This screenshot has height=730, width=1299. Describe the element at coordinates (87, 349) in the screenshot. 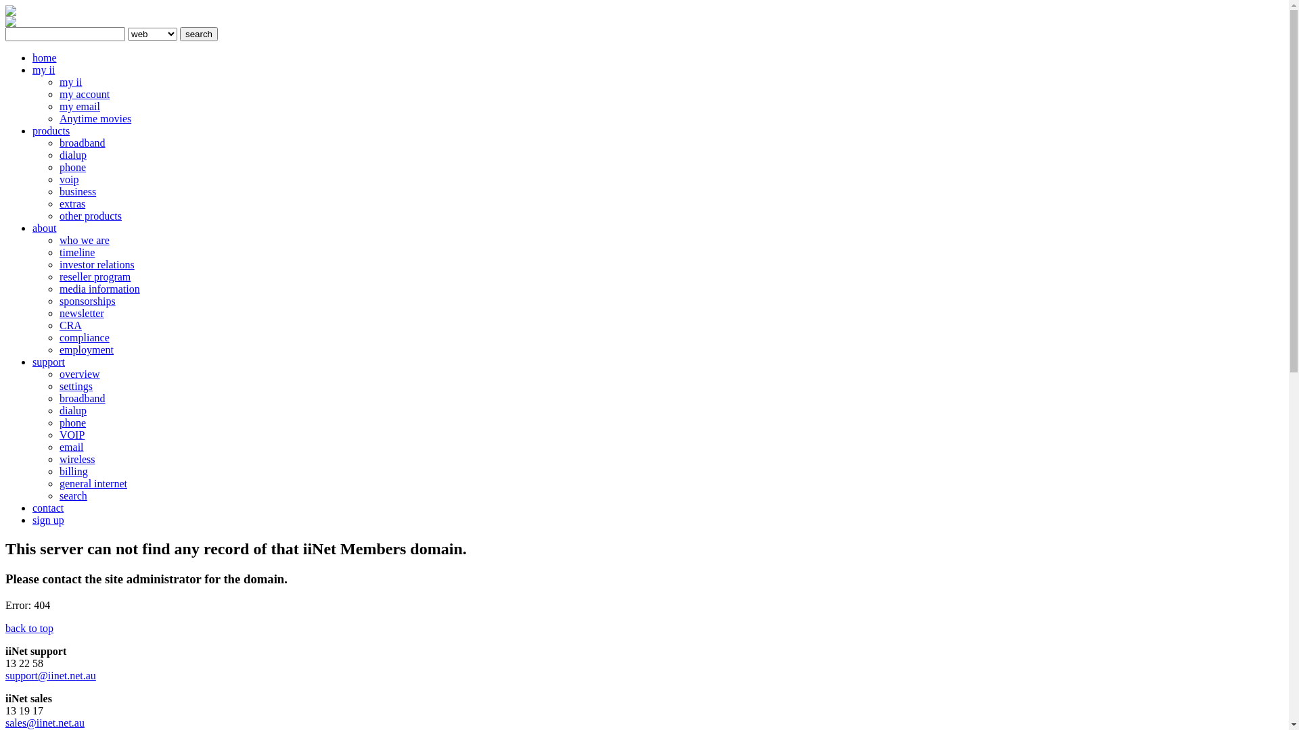

I see `employment` at that location.